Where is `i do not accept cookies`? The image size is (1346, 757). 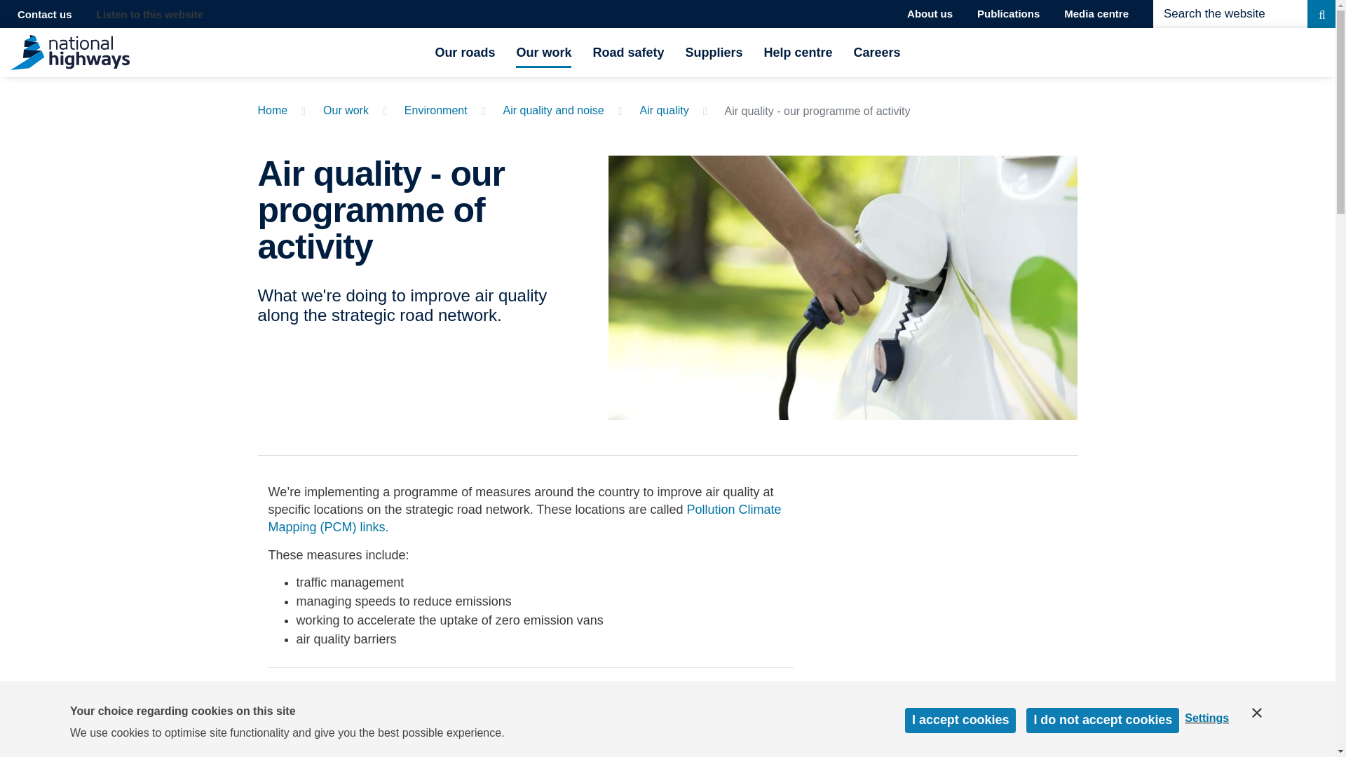
i do not accept cookies is located at coordinates (1102, 751).